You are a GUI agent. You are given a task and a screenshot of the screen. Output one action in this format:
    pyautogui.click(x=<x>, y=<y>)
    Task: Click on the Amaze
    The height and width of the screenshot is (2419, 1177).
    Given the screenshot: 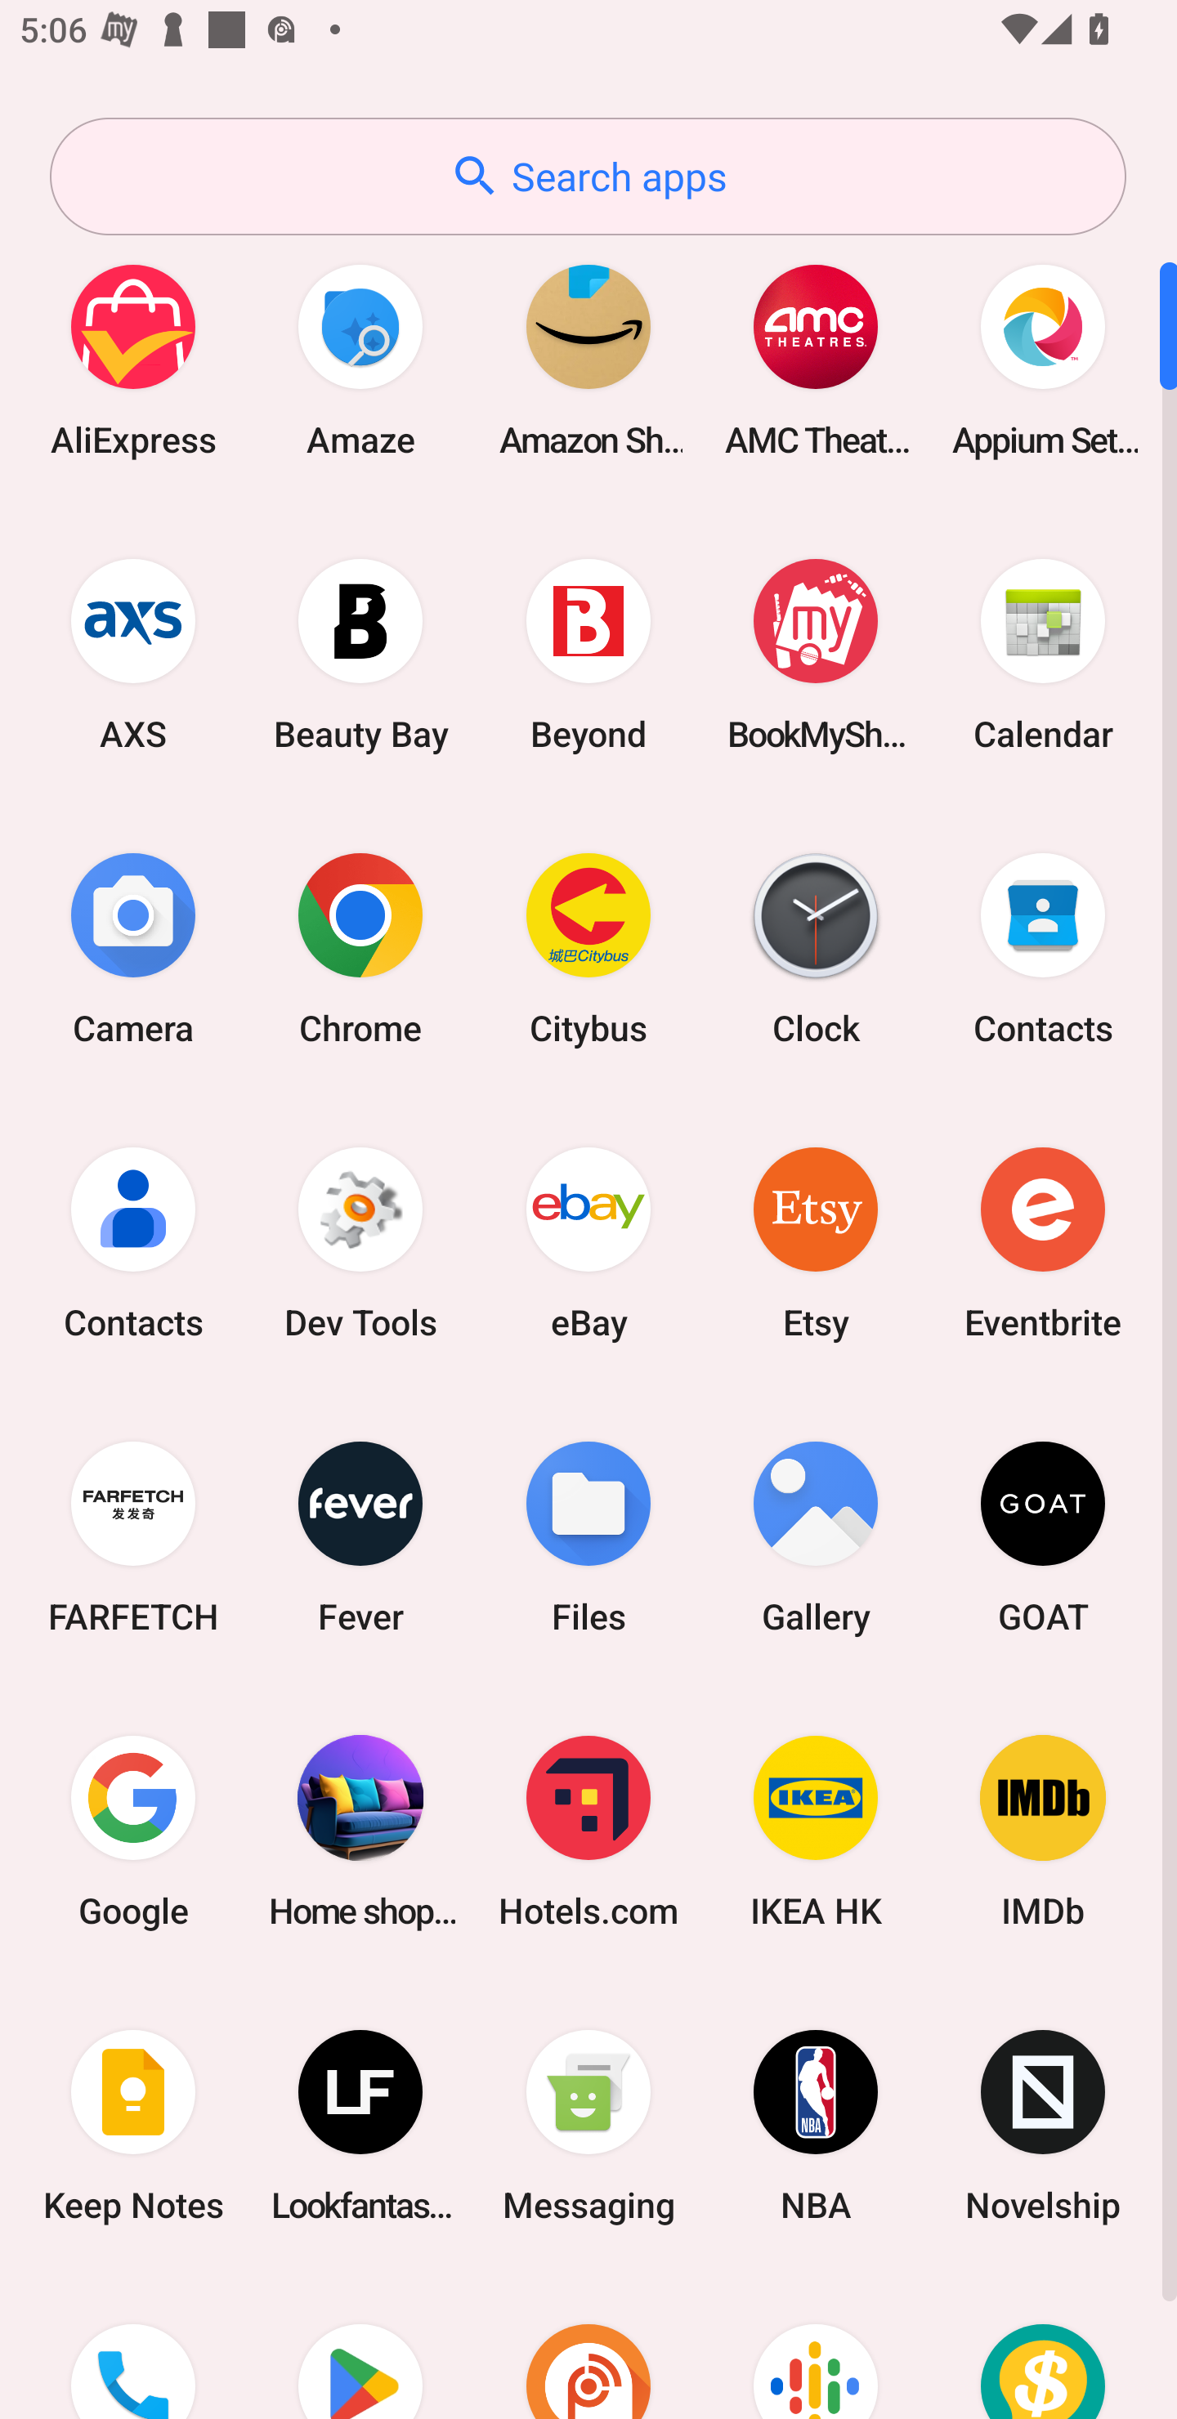 What is the action you would take?
    pyautogui.click(x=360, y=360)
    